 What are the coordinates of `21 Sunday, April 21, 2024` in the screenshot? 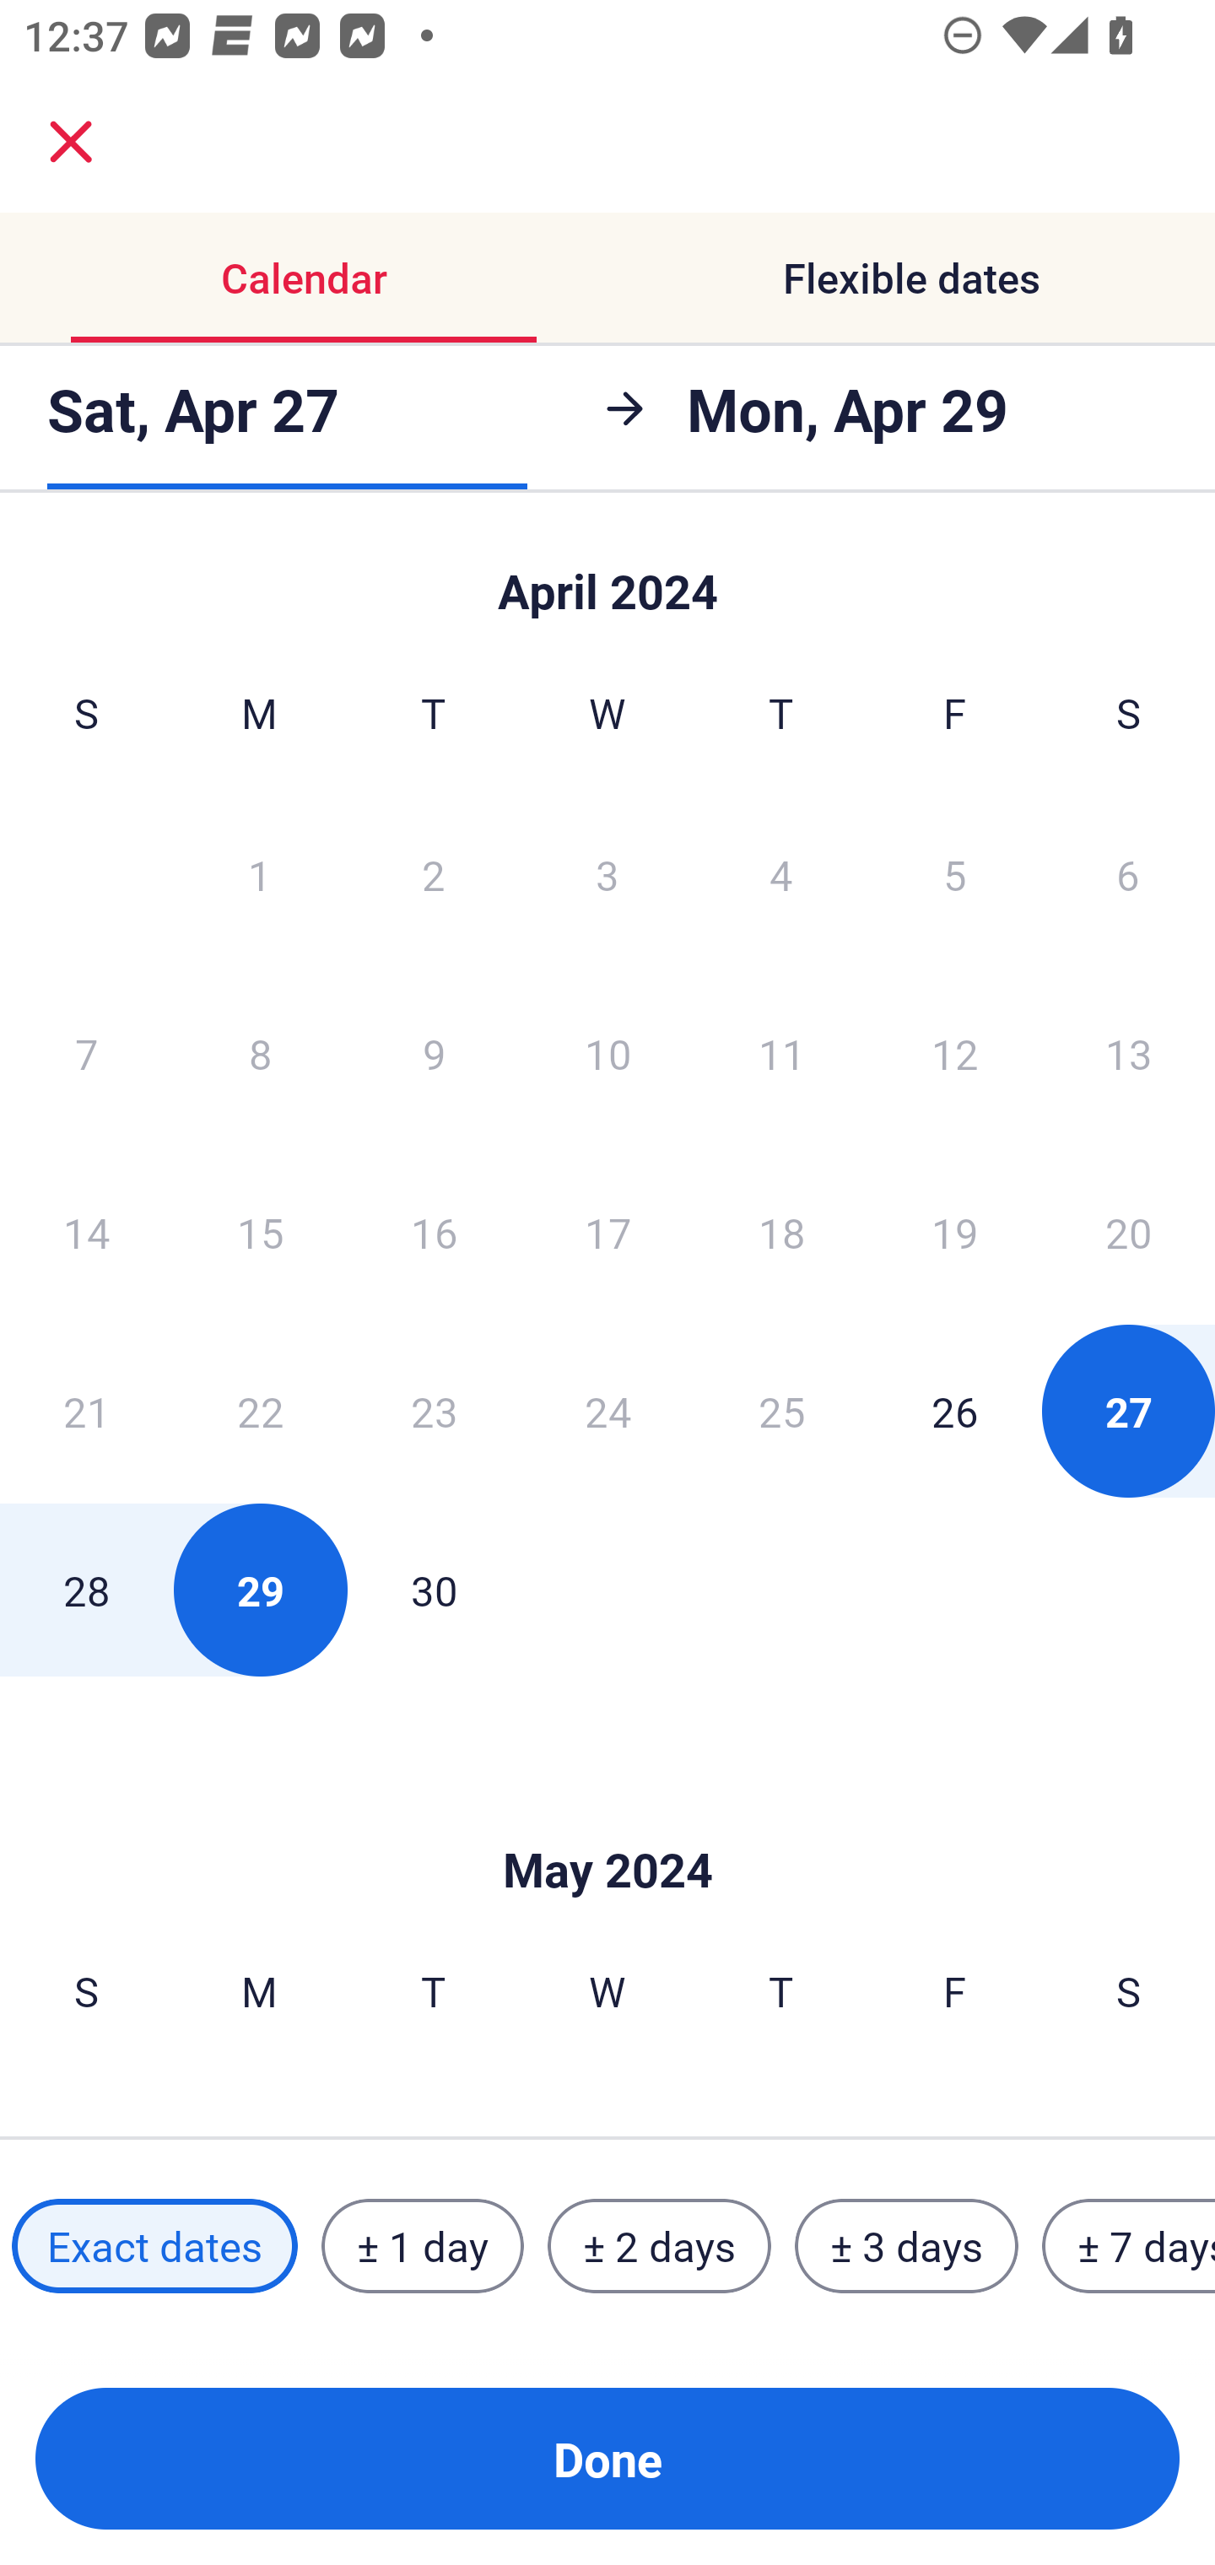 It's located at (86, 1411).